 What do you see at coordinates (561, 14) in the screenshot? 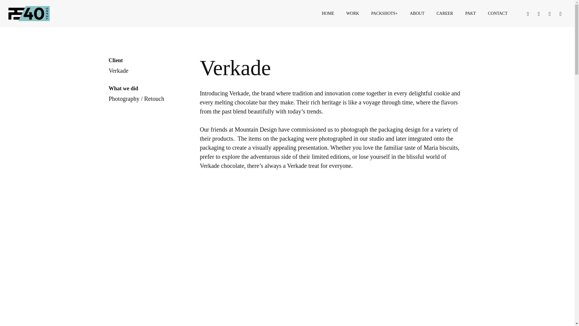
I see `BEHANCE` at bounding box center [561, 14].